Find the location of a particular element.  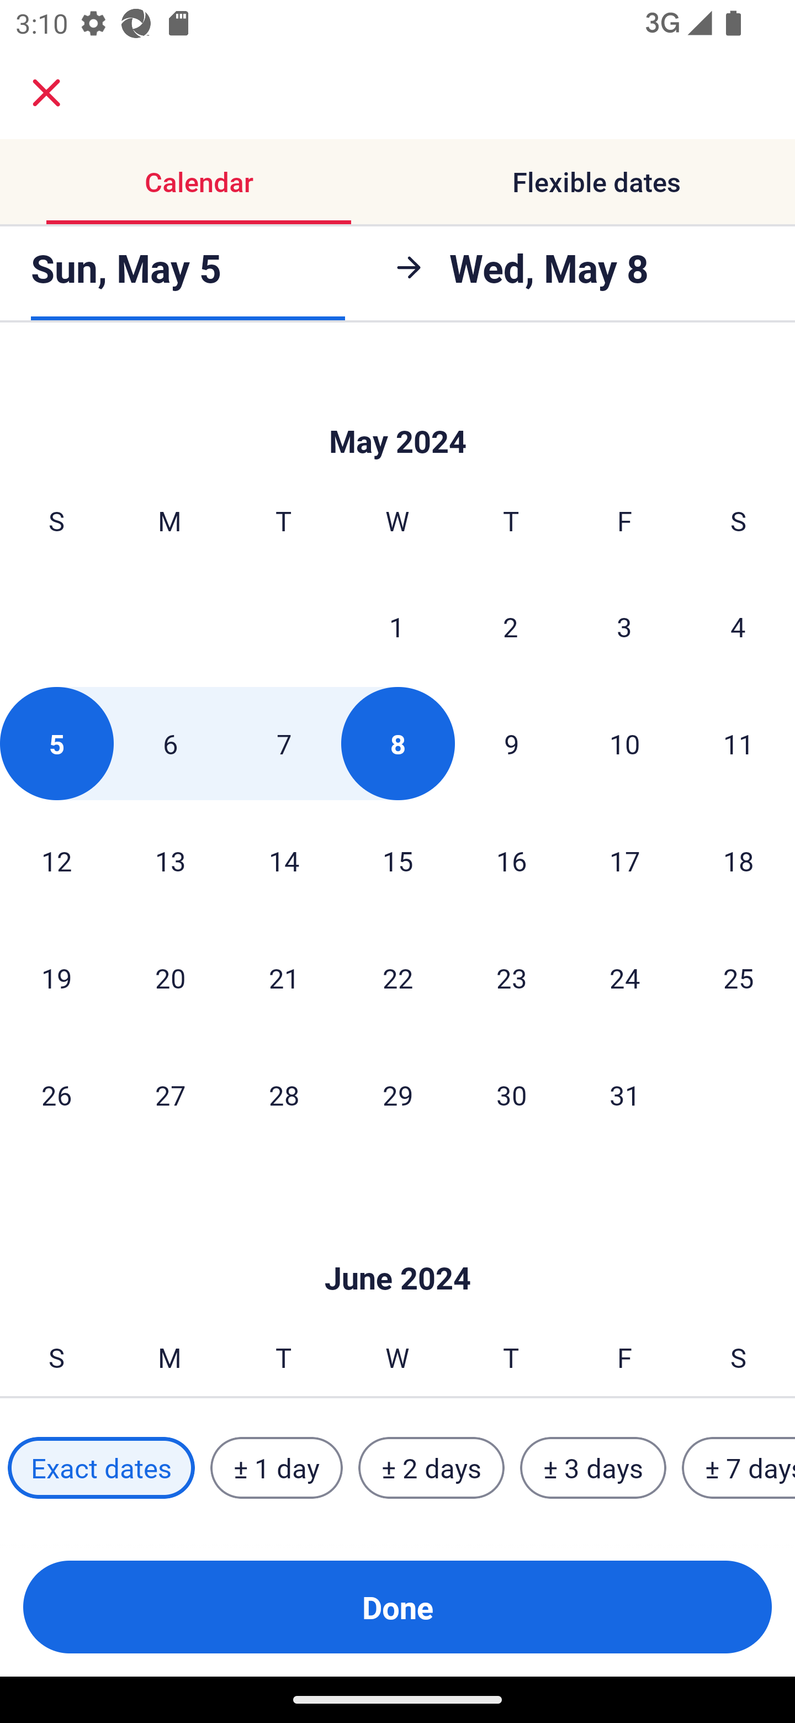

23 Thursday, May 23, 2024 is located at coordinates (511, 977).